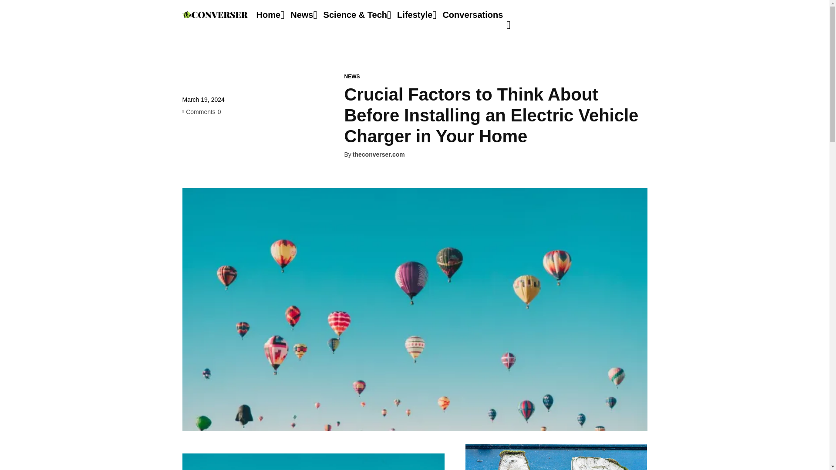 This screenshot has height=470, width=836. I want to click on Conversations, so click(472, 15).